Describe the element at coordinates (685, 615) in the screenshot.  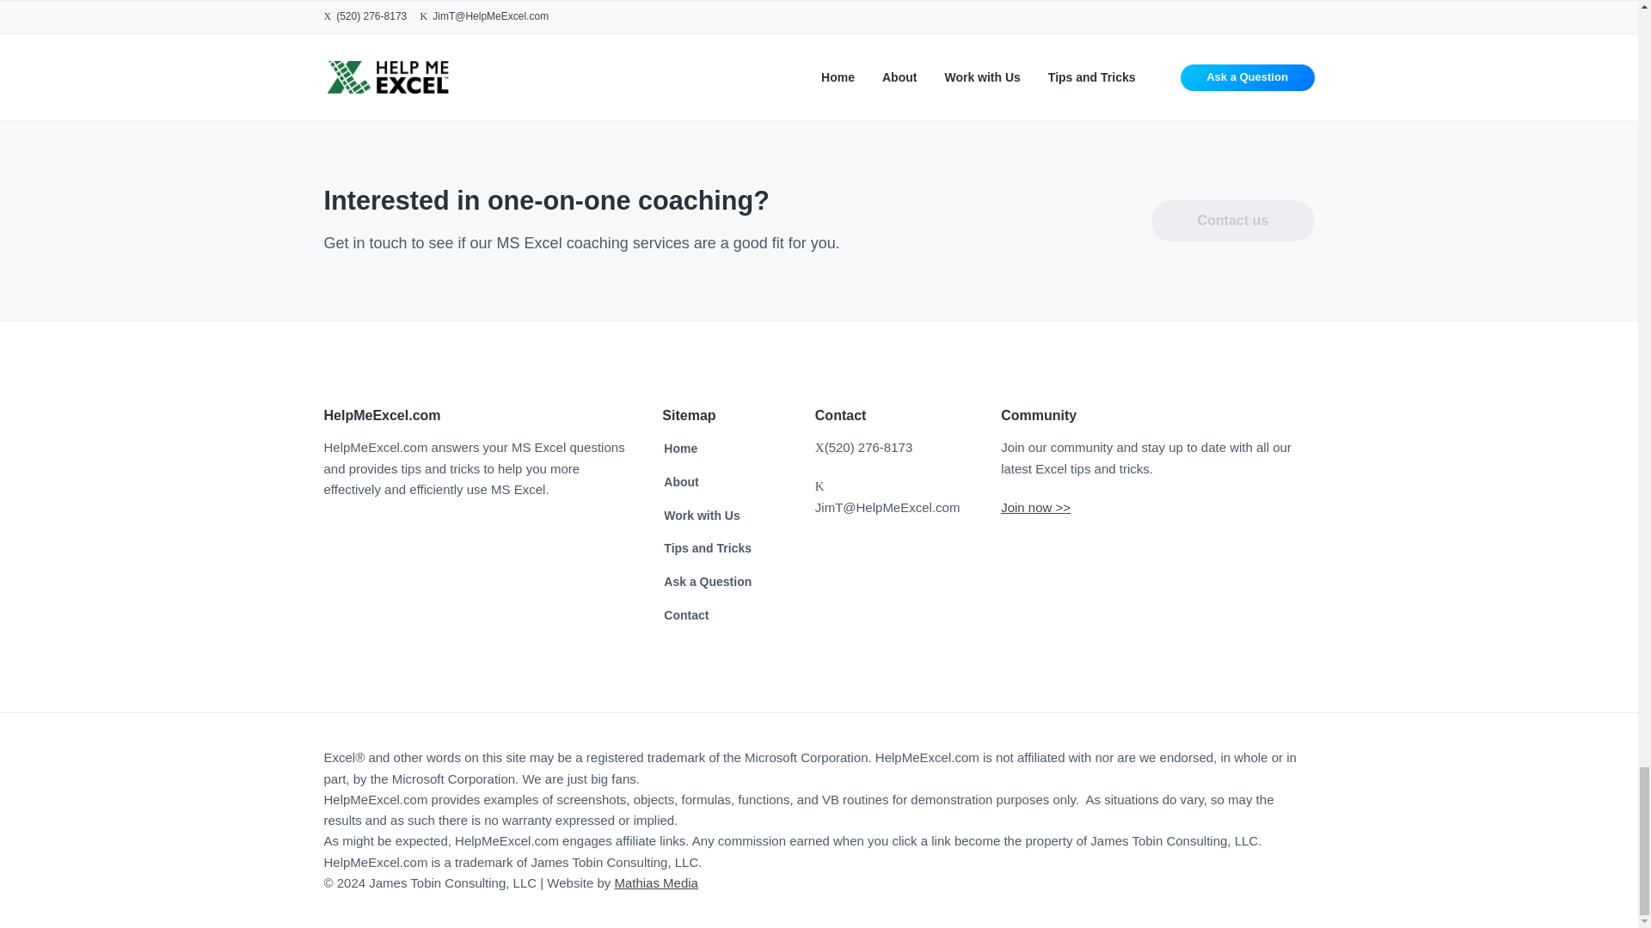
I see `Contact` at that location.